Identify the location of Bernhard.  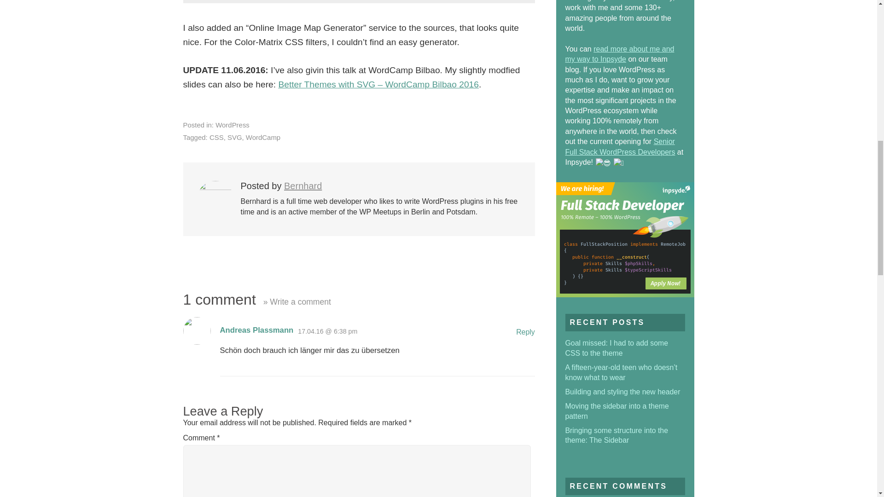
(302, 186).